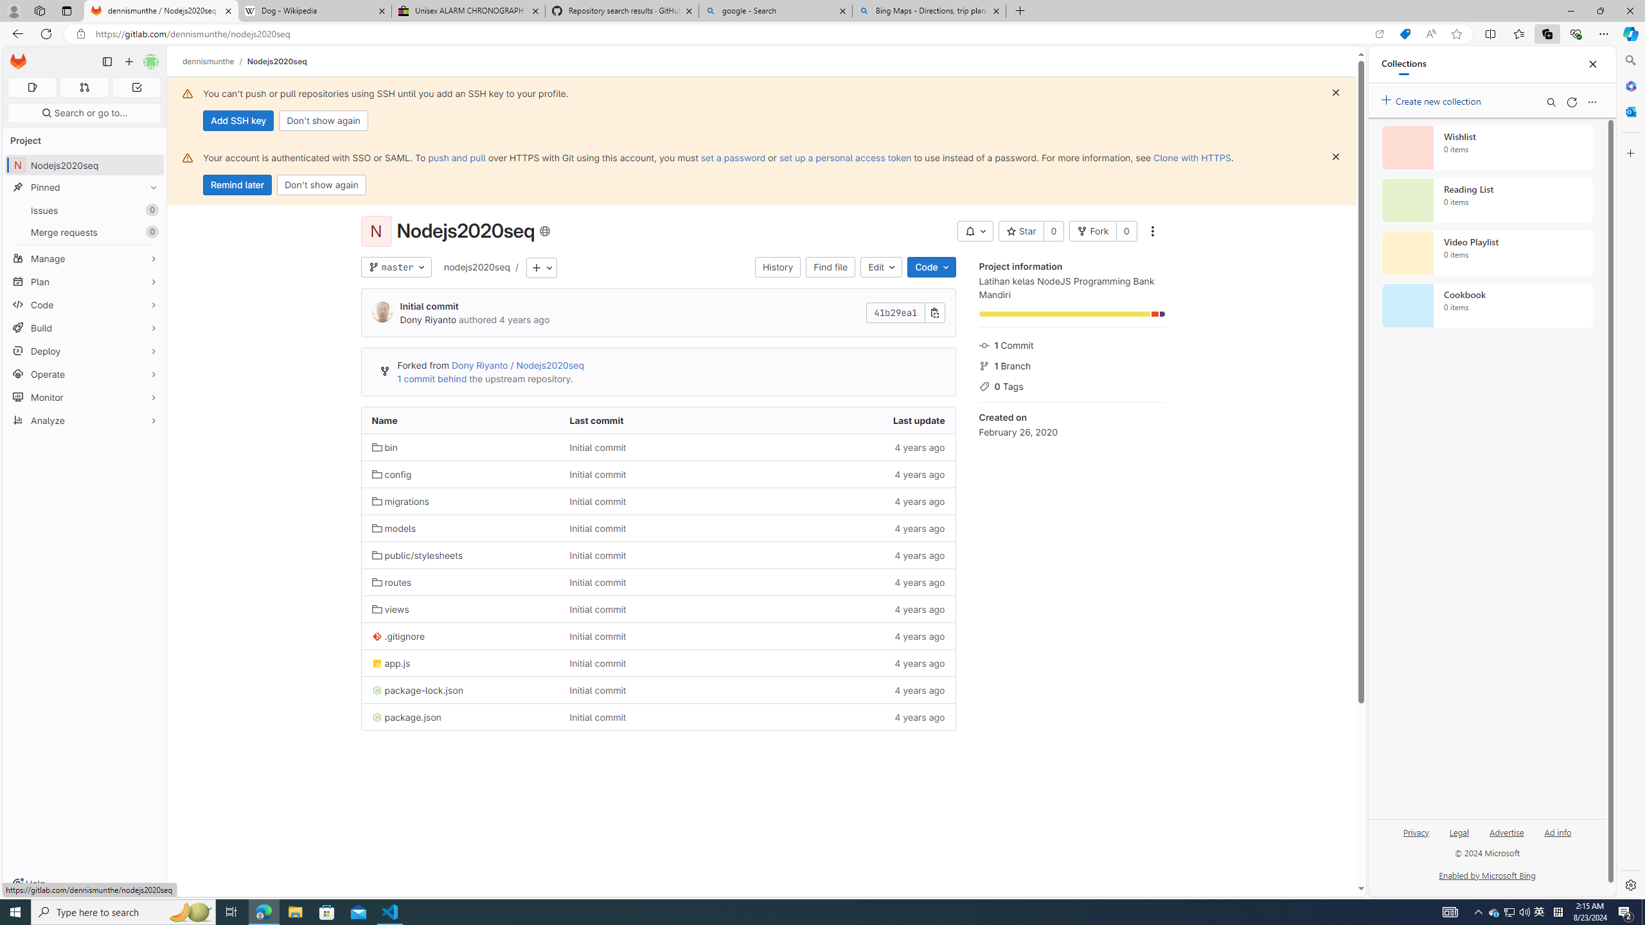 This screenshot has width=1645, height=925. I want to click on Dony Riyanto, so click(428, 320).